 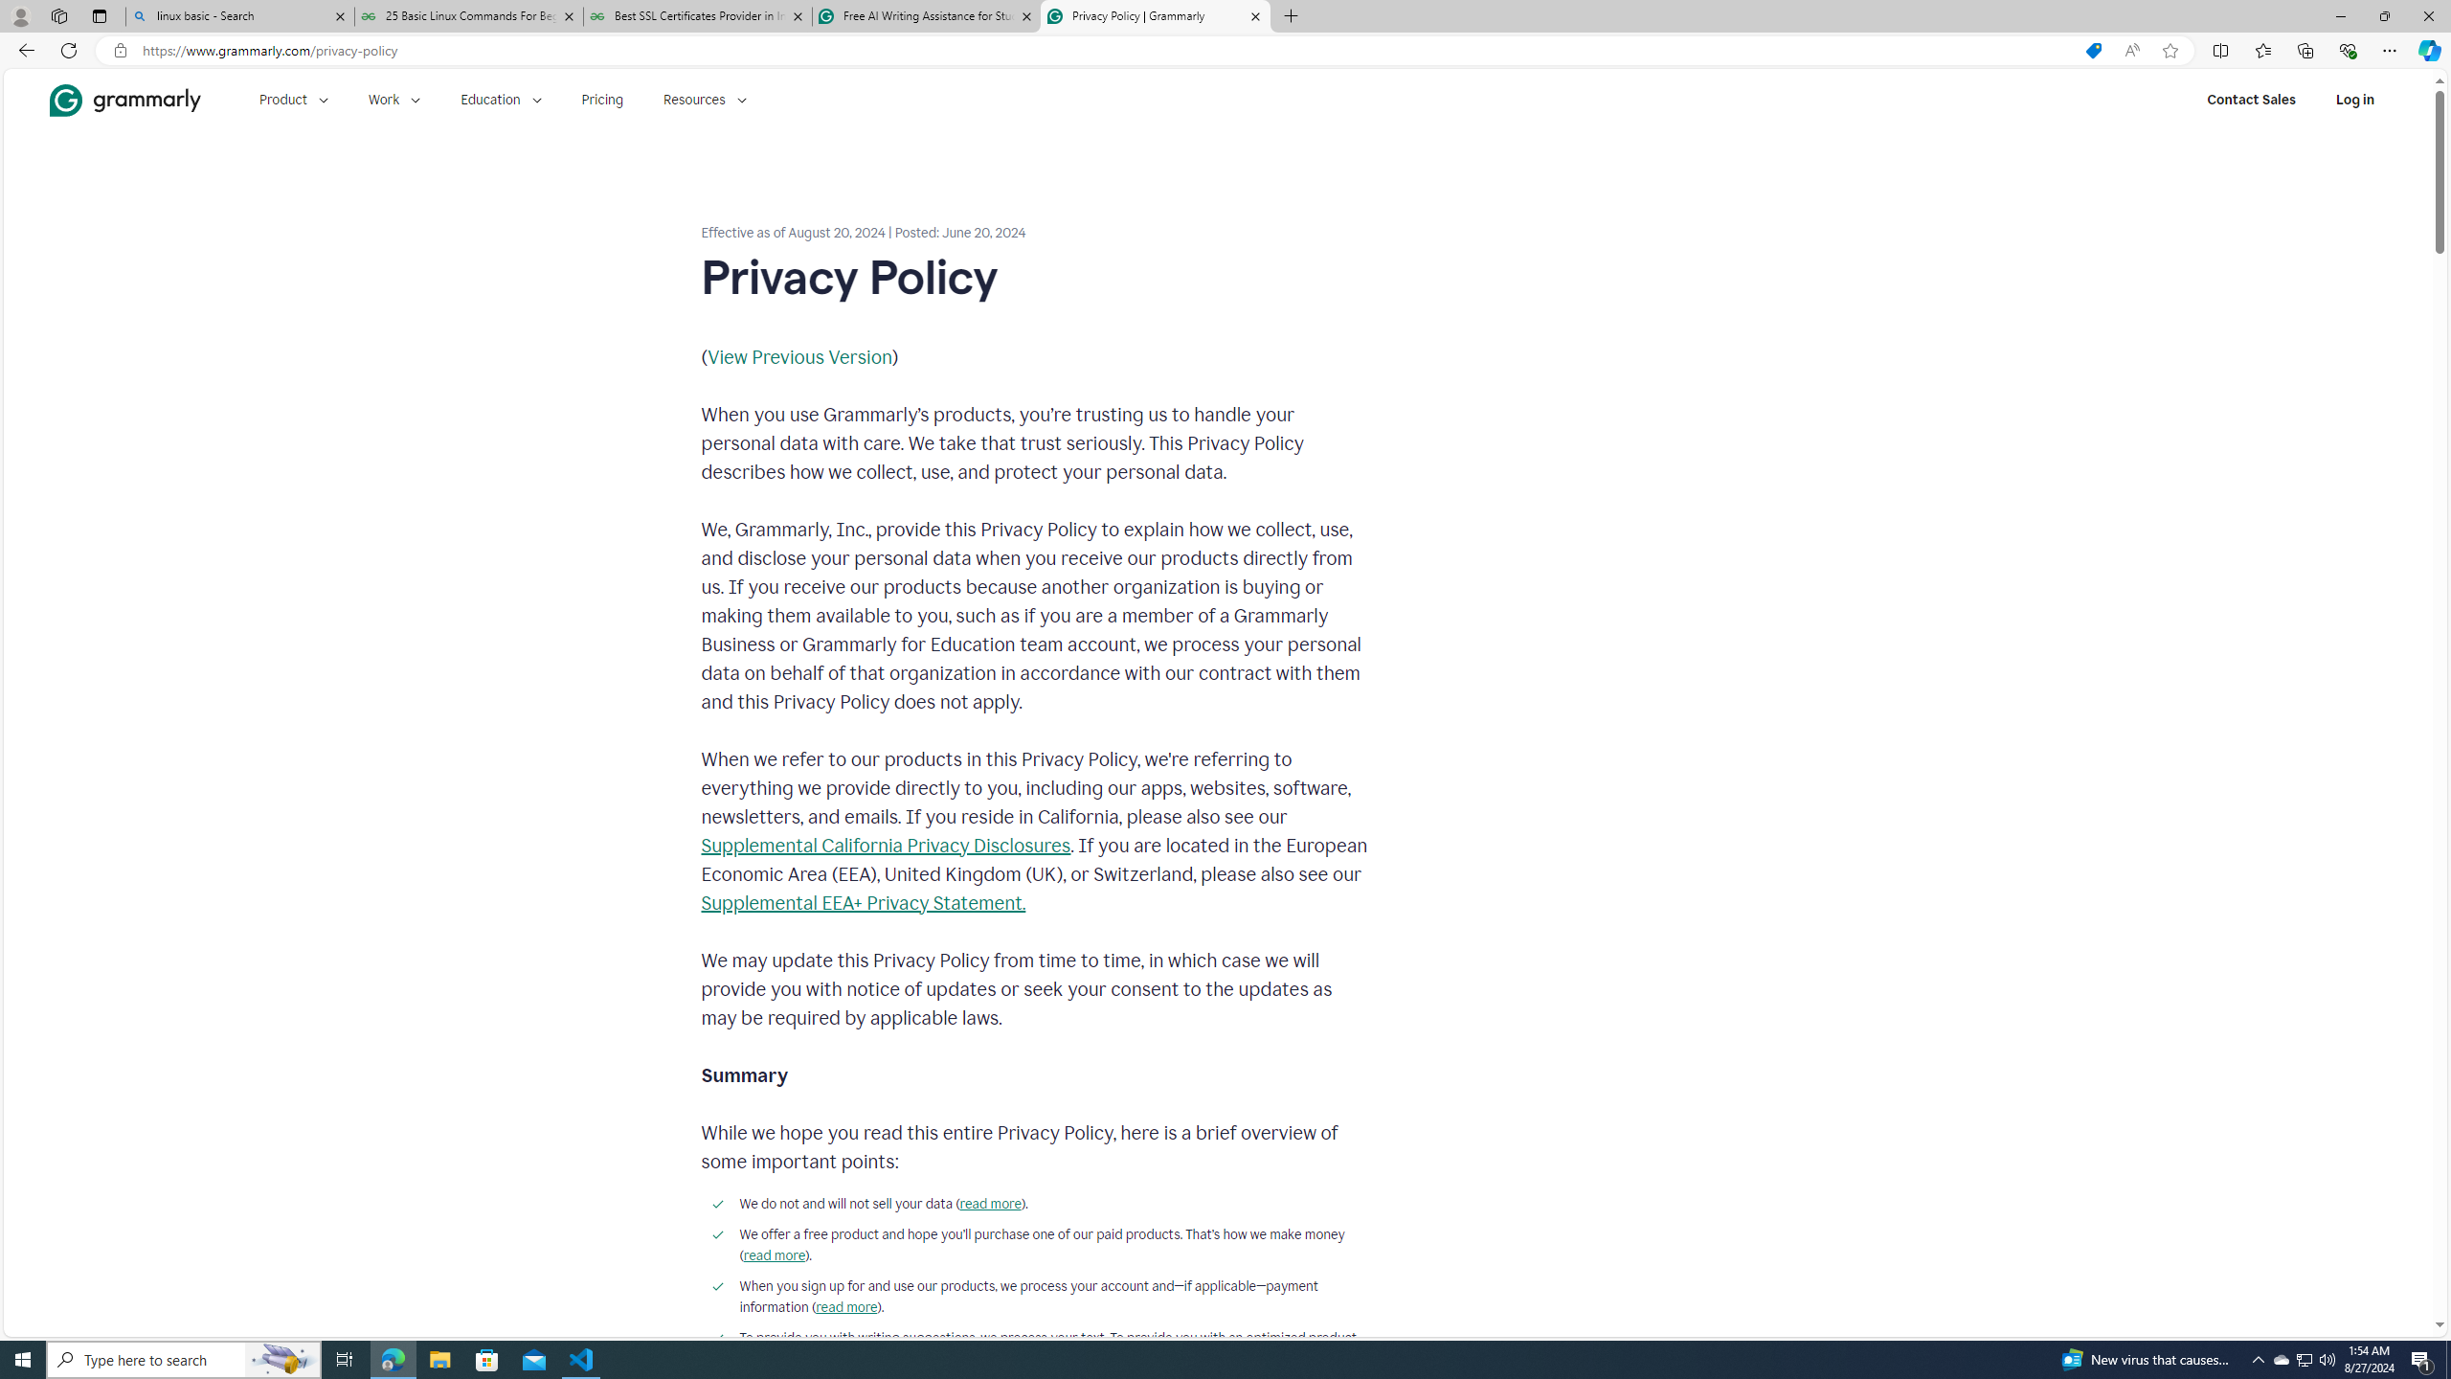 What do you see at coordinates (1154, 16) in the screenshot?
I see `Privacy Policy | Grammarly` at bounding box center [1154, 16].